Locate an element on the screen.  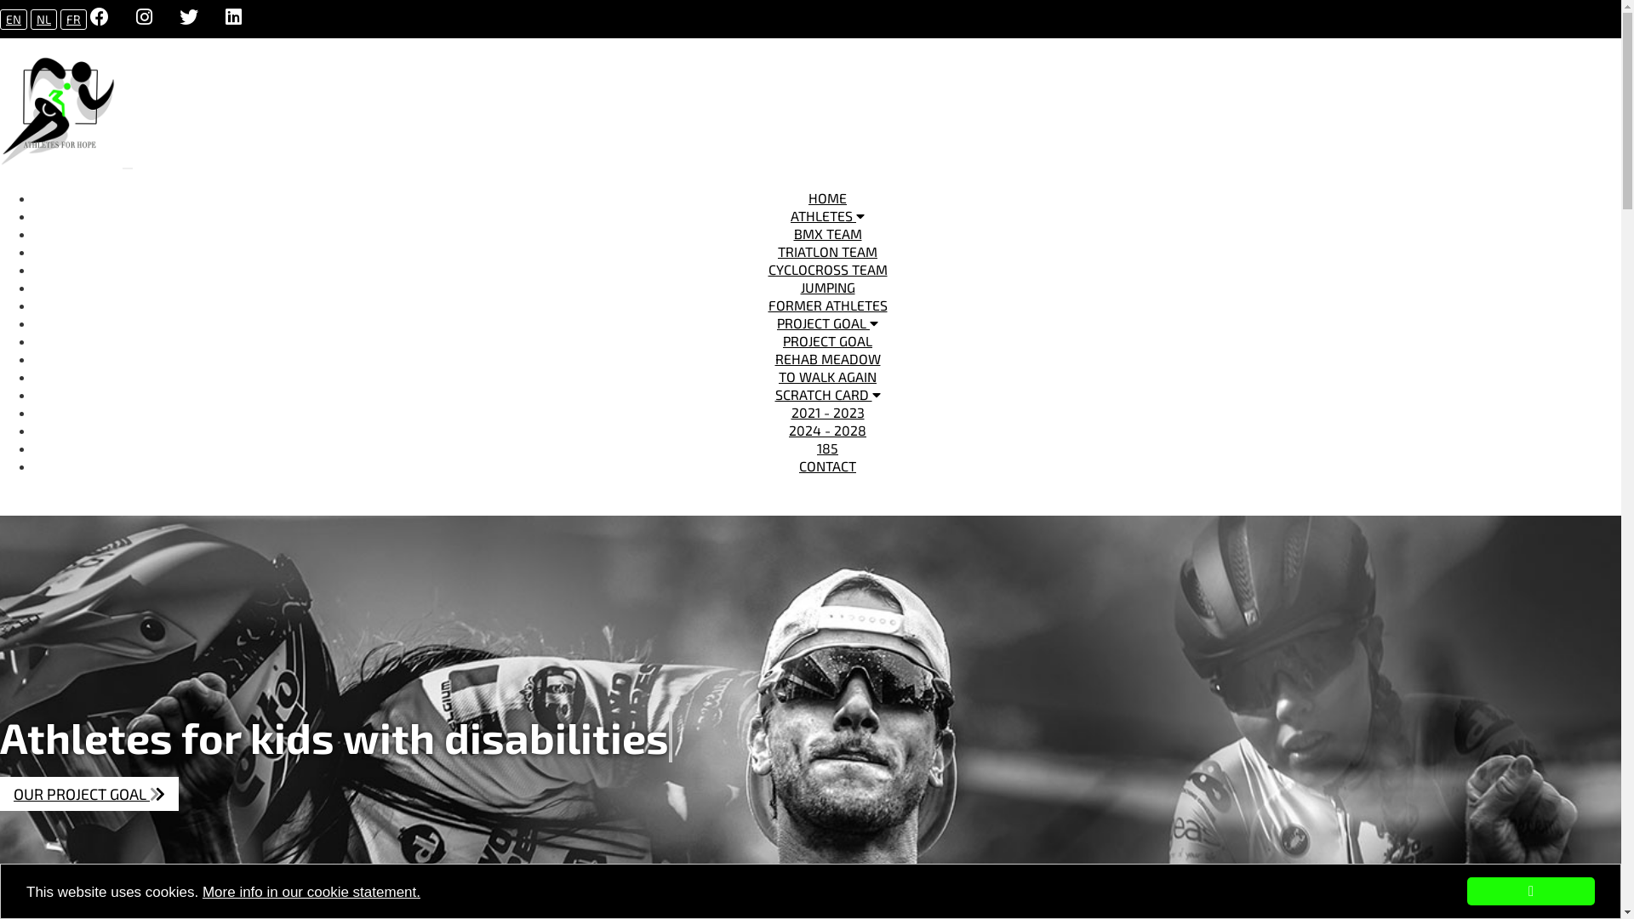
REHAB MEADOW is located at coordinates (827, 359).